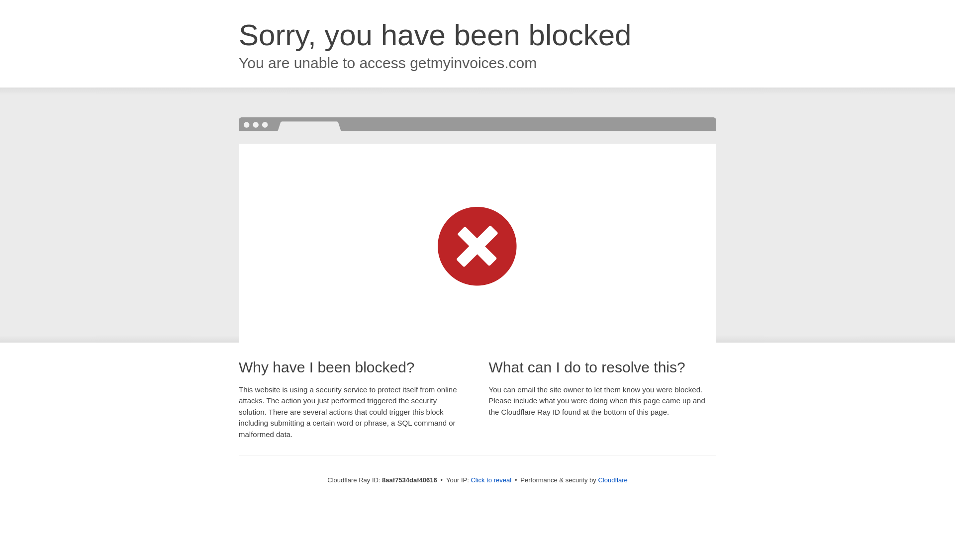 This screenshot has height=537, width=955. What do you see at coordinates (490, 480) in the screenshot?
I see `Click to reveal` at bounding box center [490, 480].